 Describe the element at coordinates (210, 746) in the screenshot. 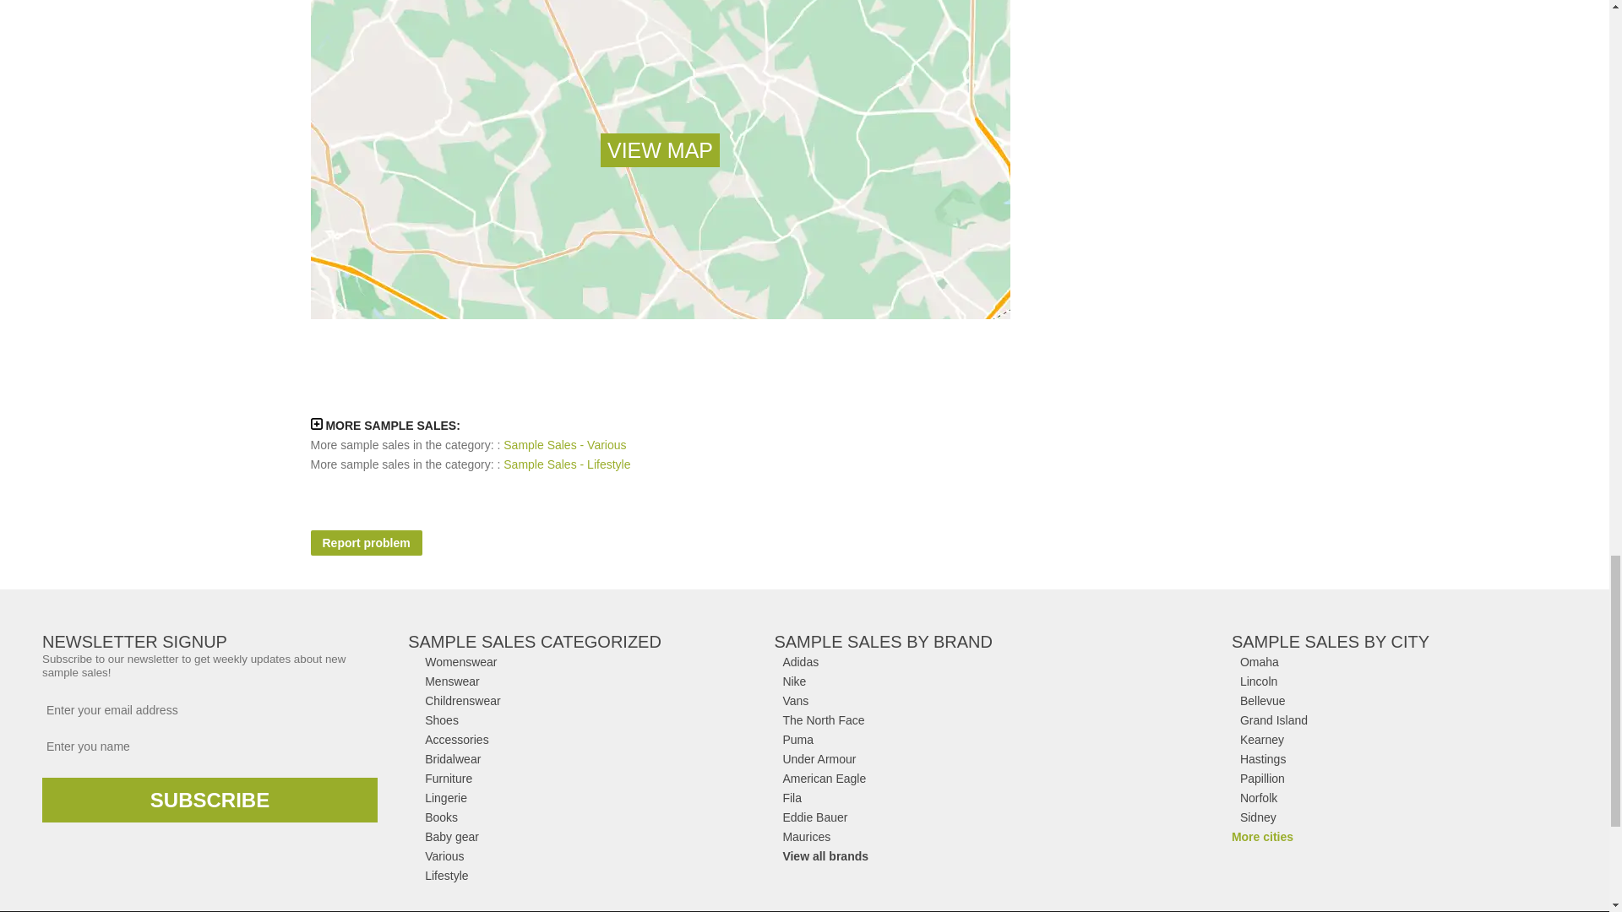

I see `Enter you name` at that location.